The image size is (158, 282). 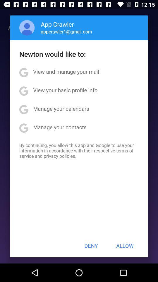 I want to click on press icon below by continuing you app, so click(x=91, y=246).